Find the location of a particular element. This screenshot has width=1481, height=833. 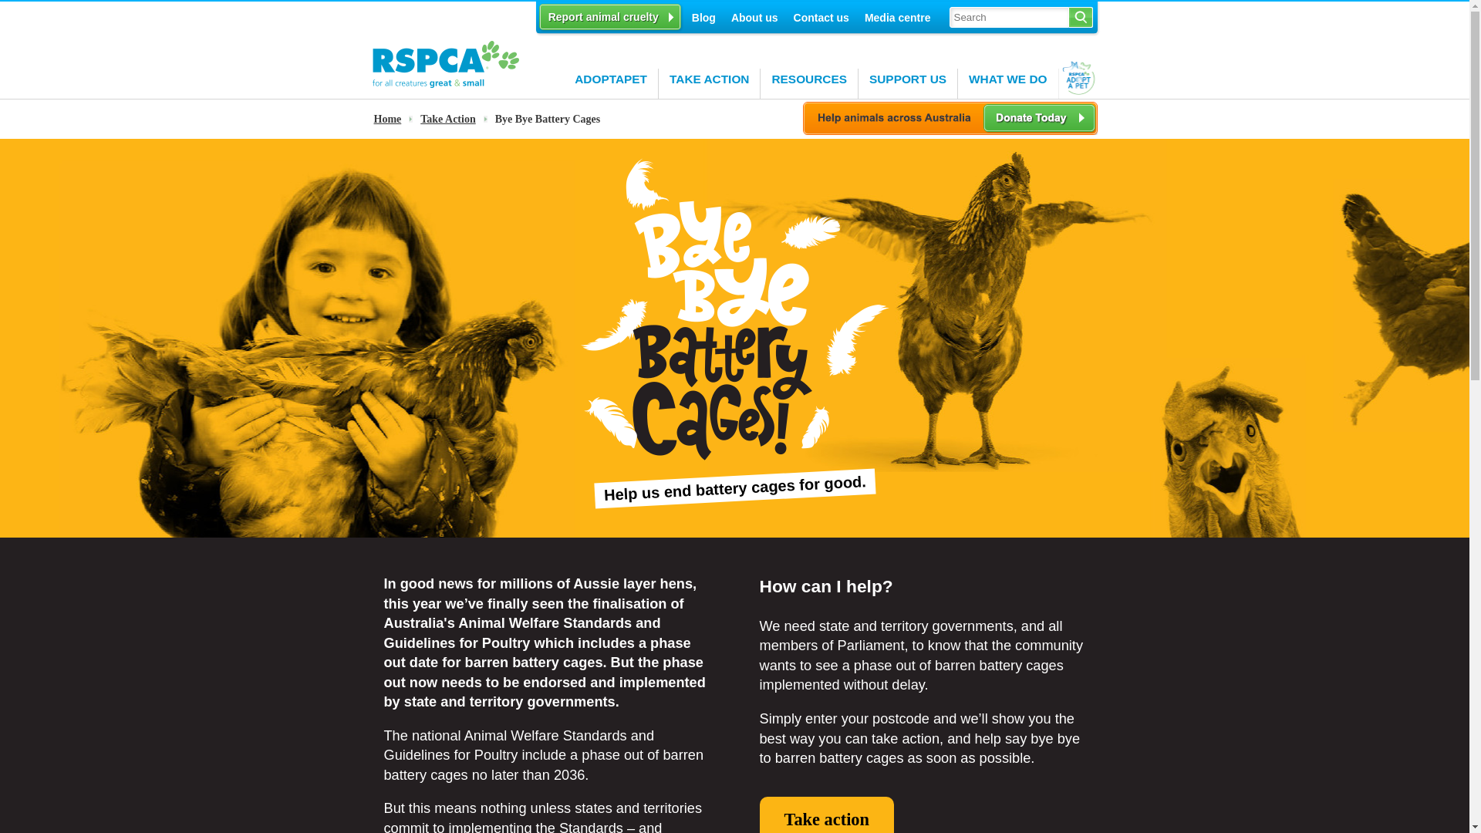

Take Action is located at coordinates (454, 119).